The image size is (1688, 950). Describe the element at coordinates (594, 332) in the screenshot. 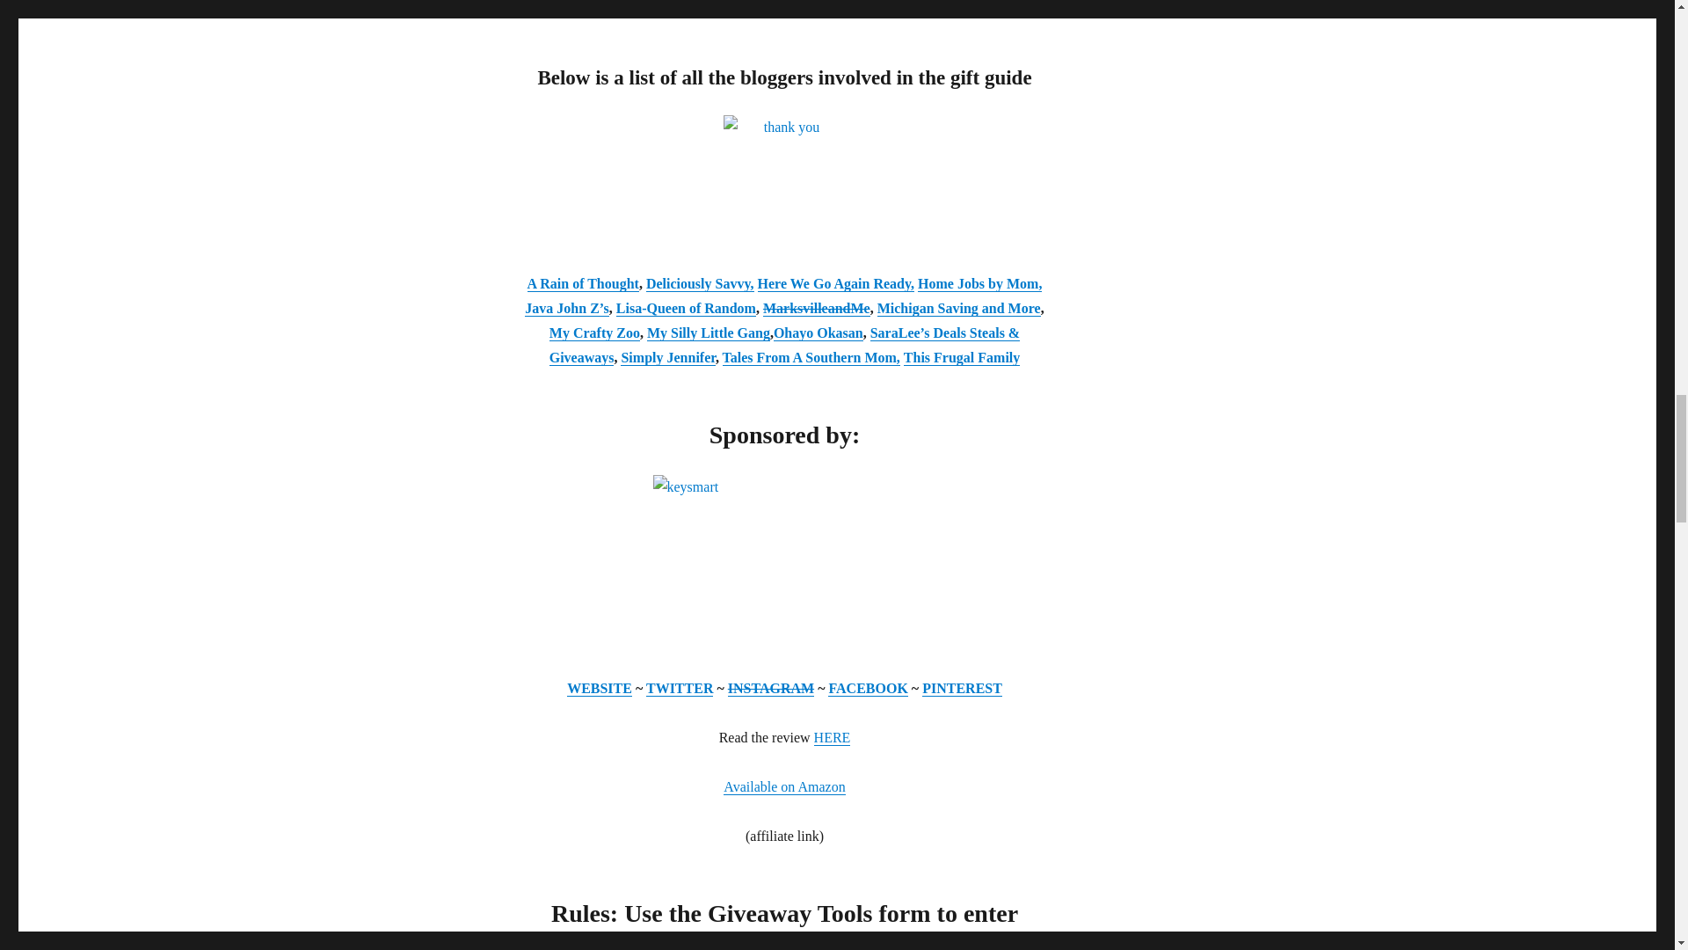

I see `My Crafty Zoo` at that location.